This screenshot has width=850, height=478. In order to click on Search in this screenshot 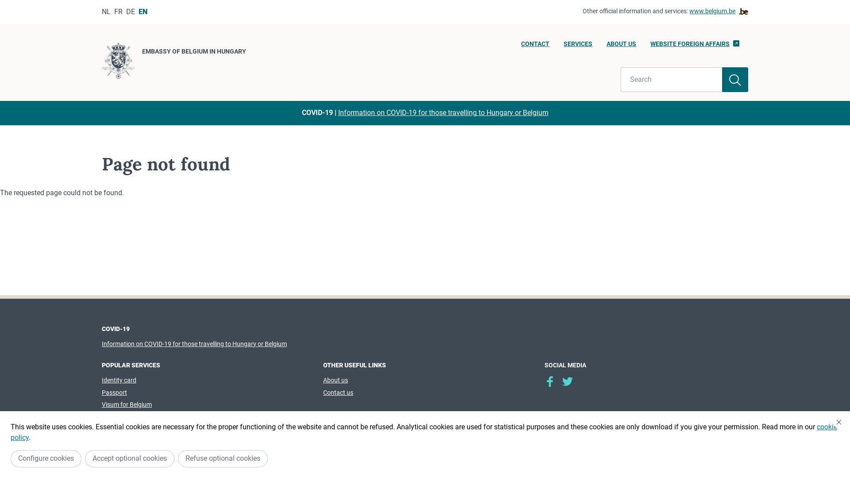, I will do `click(672, 80)`.